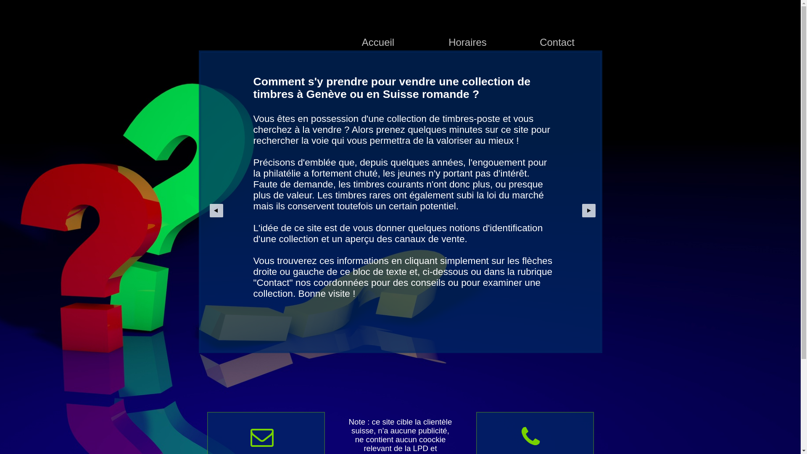 Image resolution: width=807 pixels, height=454 pixels. Describe the element at coordinates (378, 25) in the screenshot. I see `Accueil` at that location.